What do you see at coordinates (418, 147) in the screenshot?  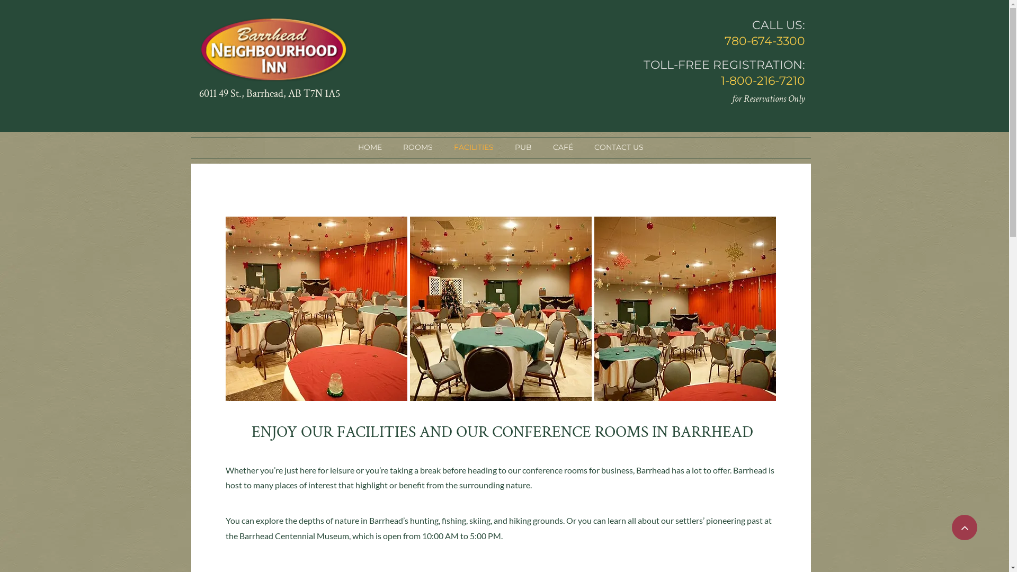 I see `ROOMS` at bounding box center [418, 147].